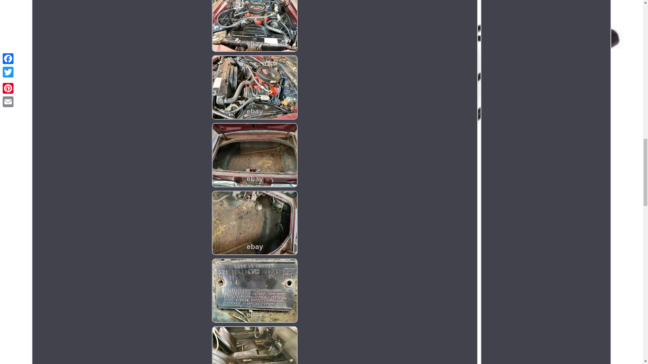 The width and height of the screenshot is (648, 364). Describe the element at coordinates (254, 223) in the screenshot. I see `1971 Chevrolet Camaro` at that location.